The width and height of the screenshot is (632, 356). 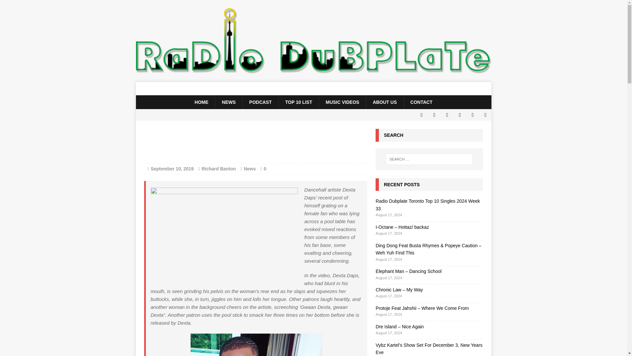 I want to click on News, so click(x=250, y=169).